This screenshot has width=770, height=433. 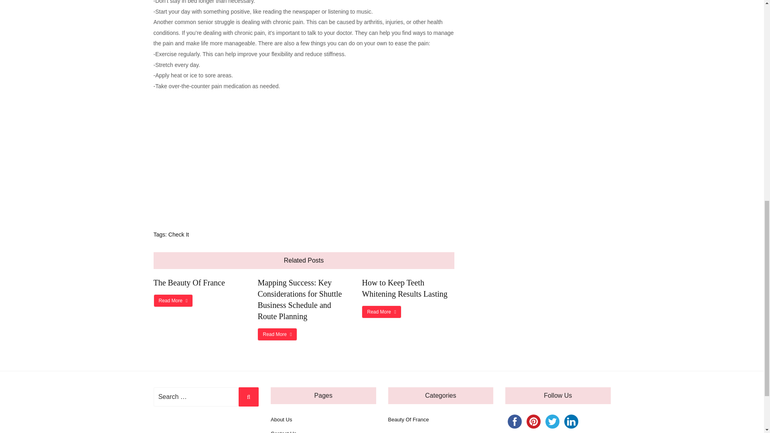 What do you see at coordinates (538, 28) in the screenshot?
I see `YouTube video player` at bounding box center [538, 28].